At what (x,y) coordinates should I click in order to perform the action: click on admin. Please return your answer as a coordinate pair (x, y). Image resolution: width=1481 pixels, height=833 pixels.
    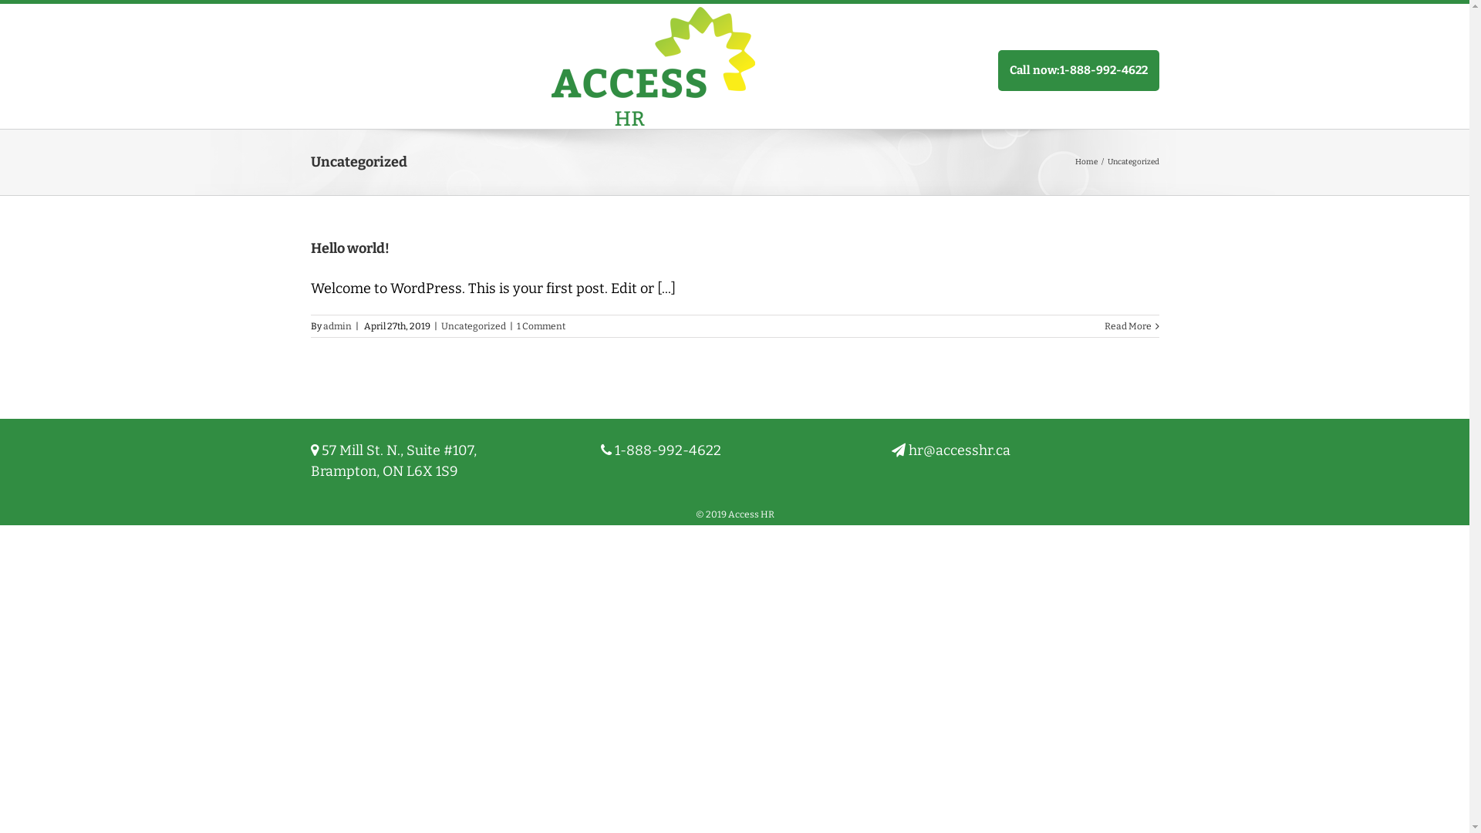
    Looking at the image, I should click on (336, 326).